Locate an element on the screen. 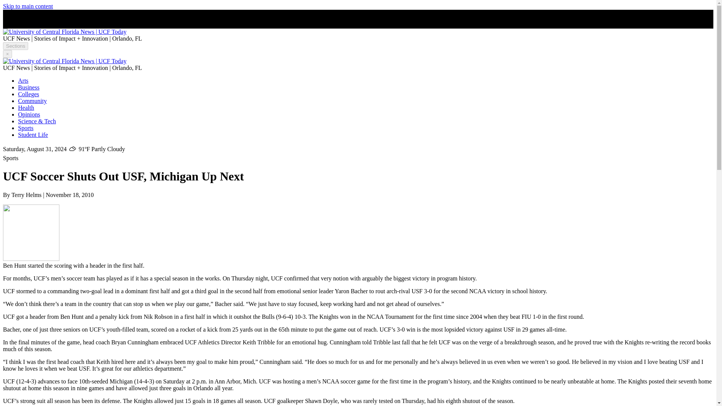  Student Life is located at coordinates (33, 135).